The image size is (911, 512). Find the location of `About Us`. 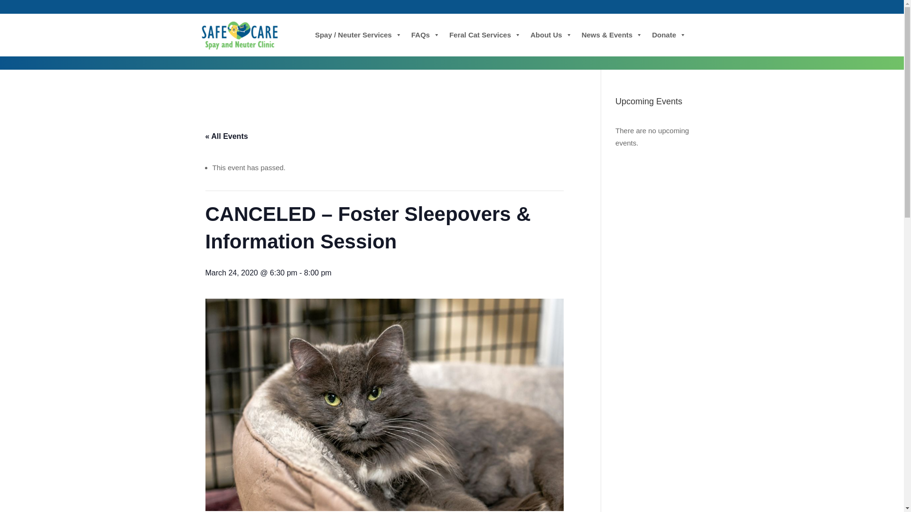

About Us is located at coordinates (551, 35).